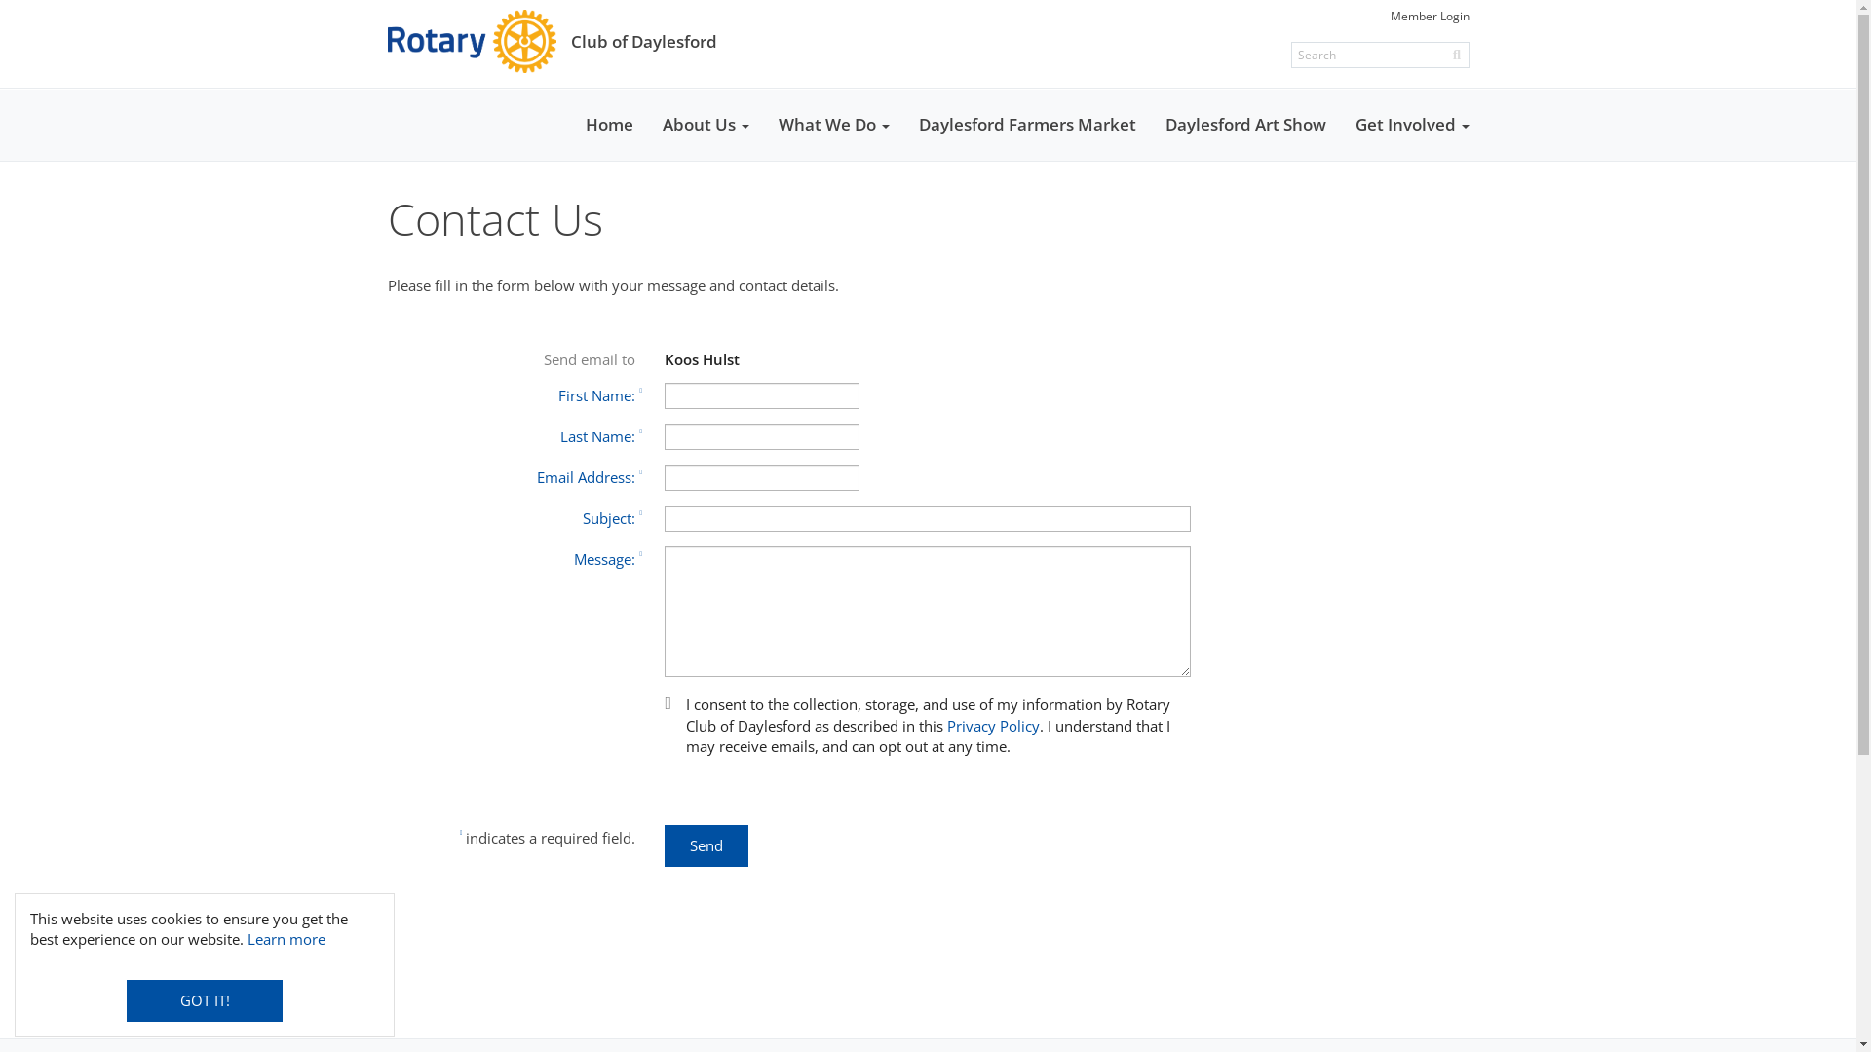 Image resolution: width=1871 pixels, height=1052 pixels. I want to click on Club of Daylesford, so click(553, 41).